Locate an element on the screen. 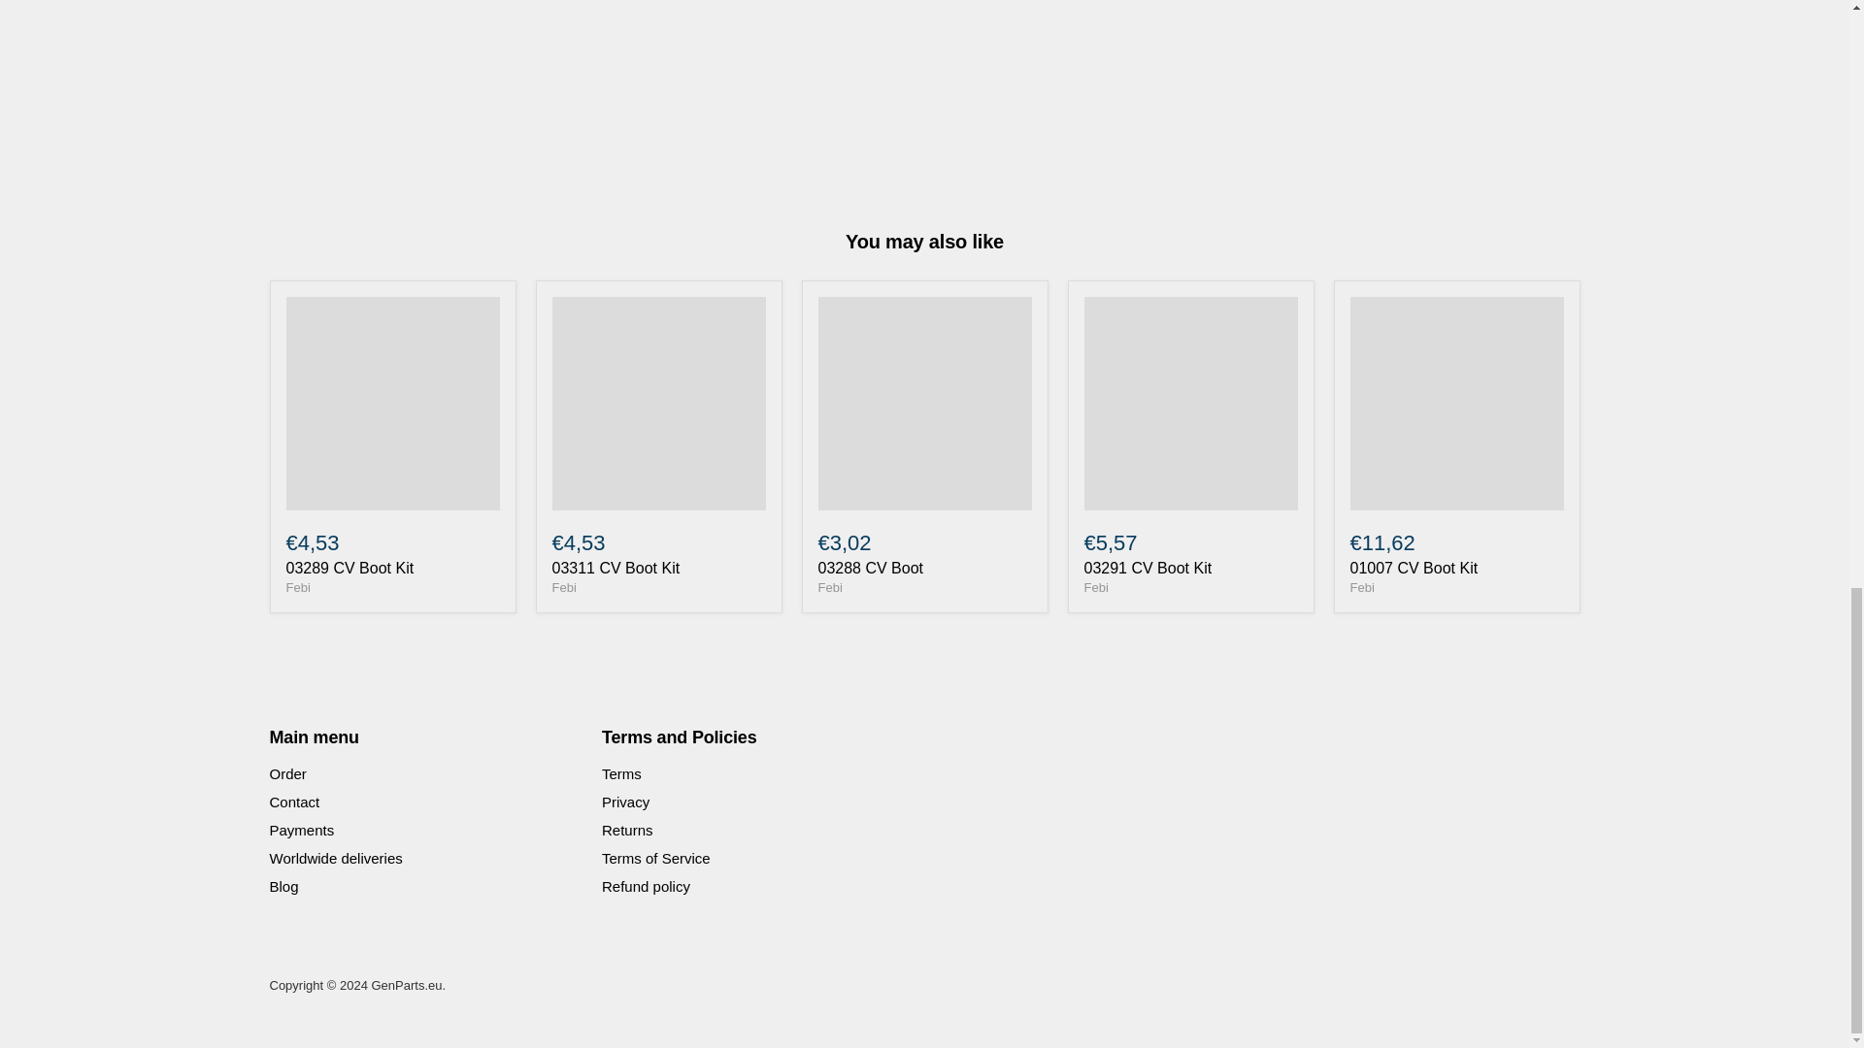 Image resolution: width=1864 pixels, height=1048 pixels. Febi is located at coordinates (1095, 588).